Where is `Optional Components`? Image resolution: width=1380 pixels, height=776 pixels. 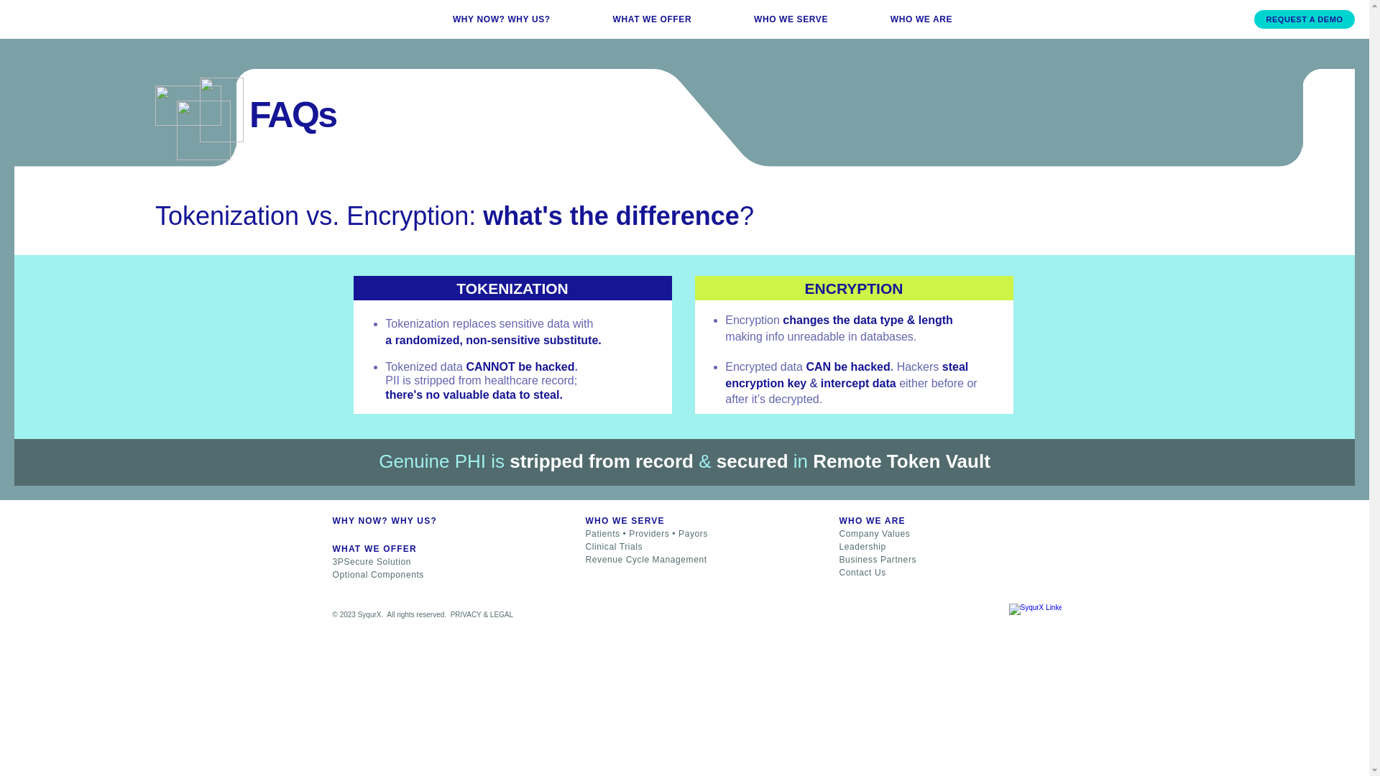
Optional Components is located at coordinates (378, 573).